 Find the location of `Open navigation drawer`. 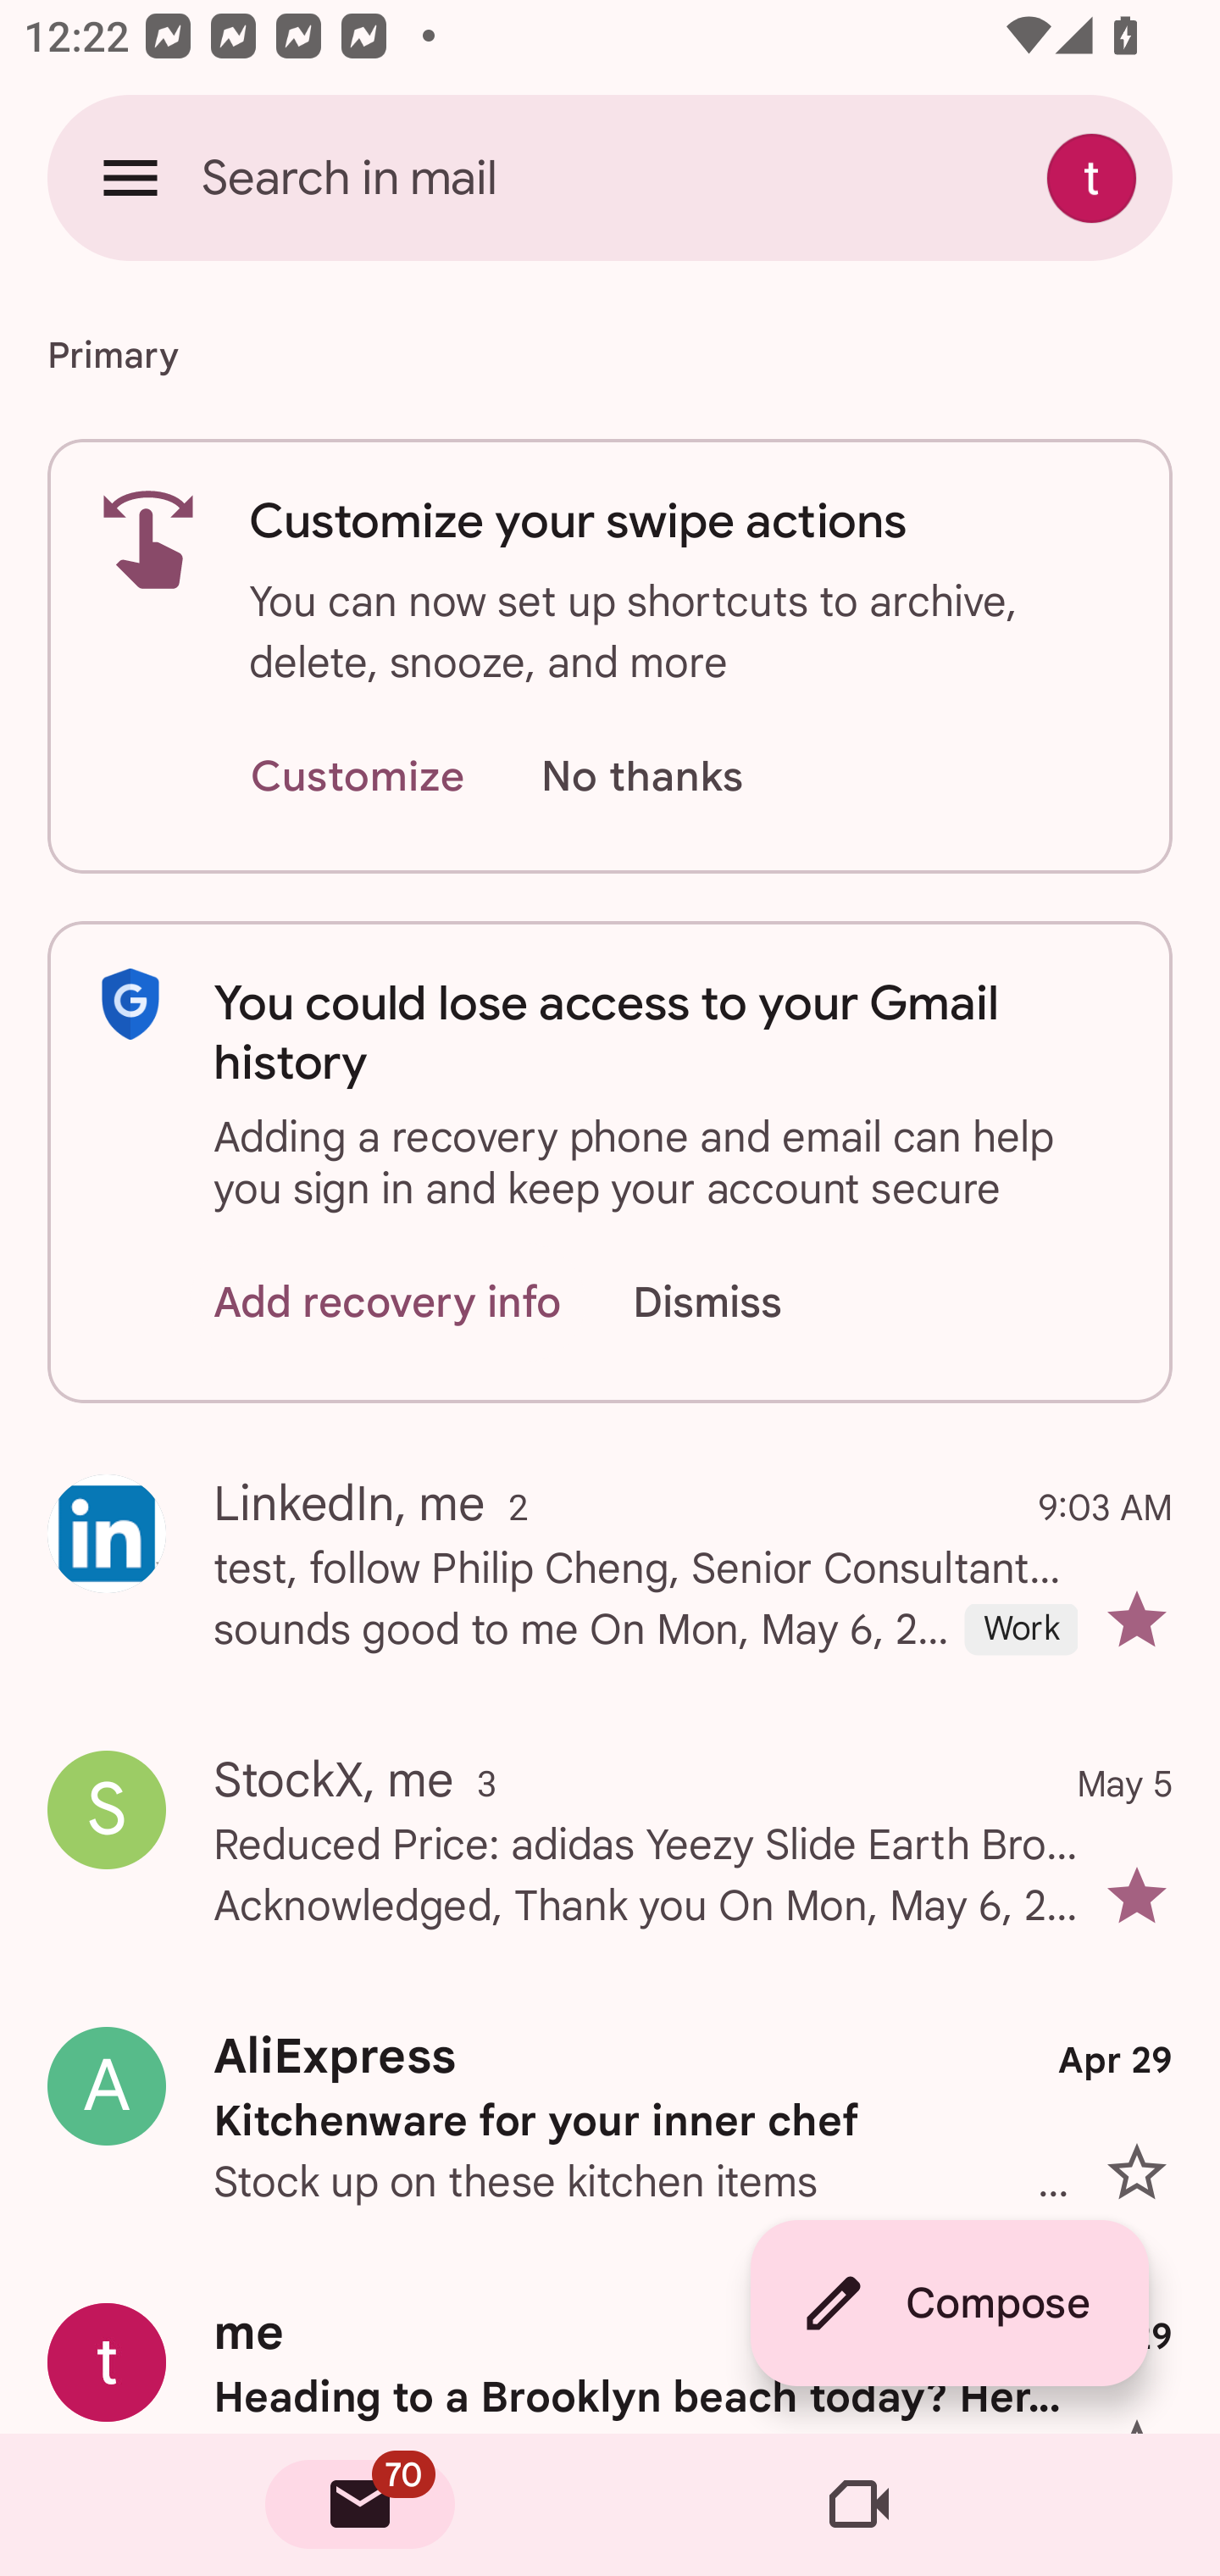

Open navigation drawer is located at coordinates (130, 177).